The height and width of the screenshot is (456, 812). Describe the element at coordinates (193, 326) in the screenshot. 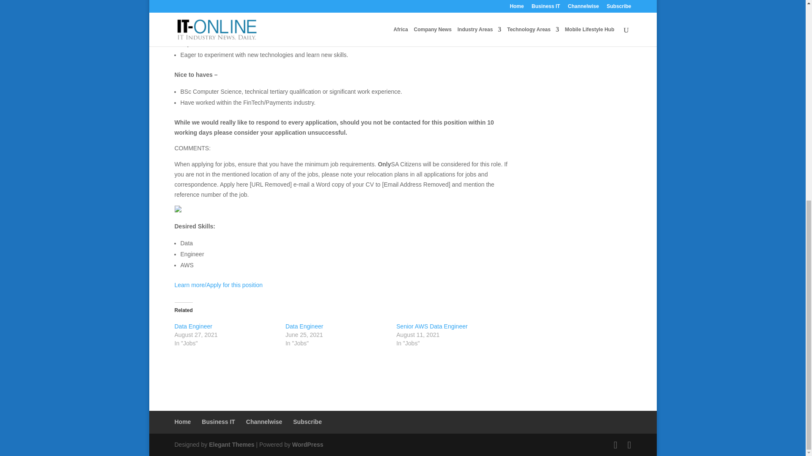

I see `Data Engineer` at that location.